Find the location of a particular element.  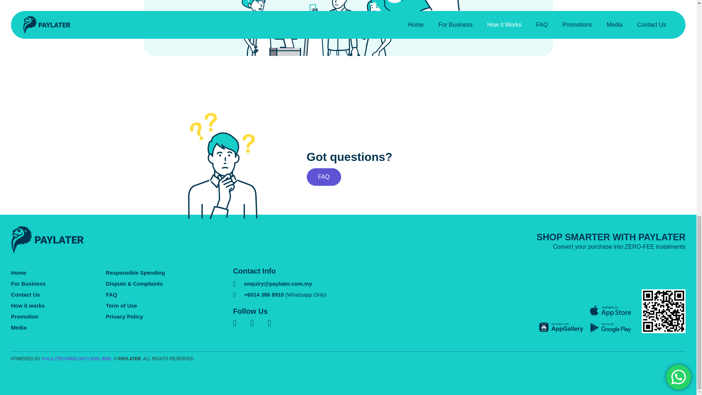

How it works is located at coordinates (58, 306).